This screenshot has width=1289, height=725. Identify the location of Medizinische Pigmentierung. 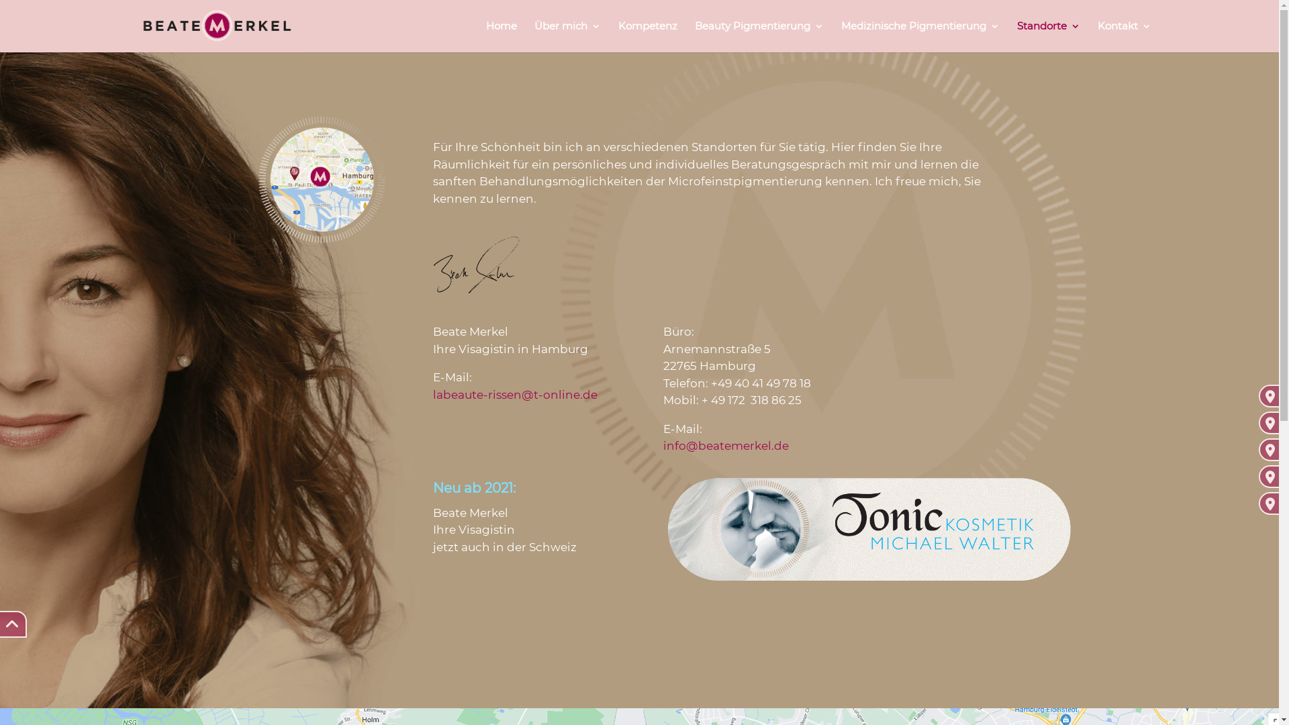
(920, 36).